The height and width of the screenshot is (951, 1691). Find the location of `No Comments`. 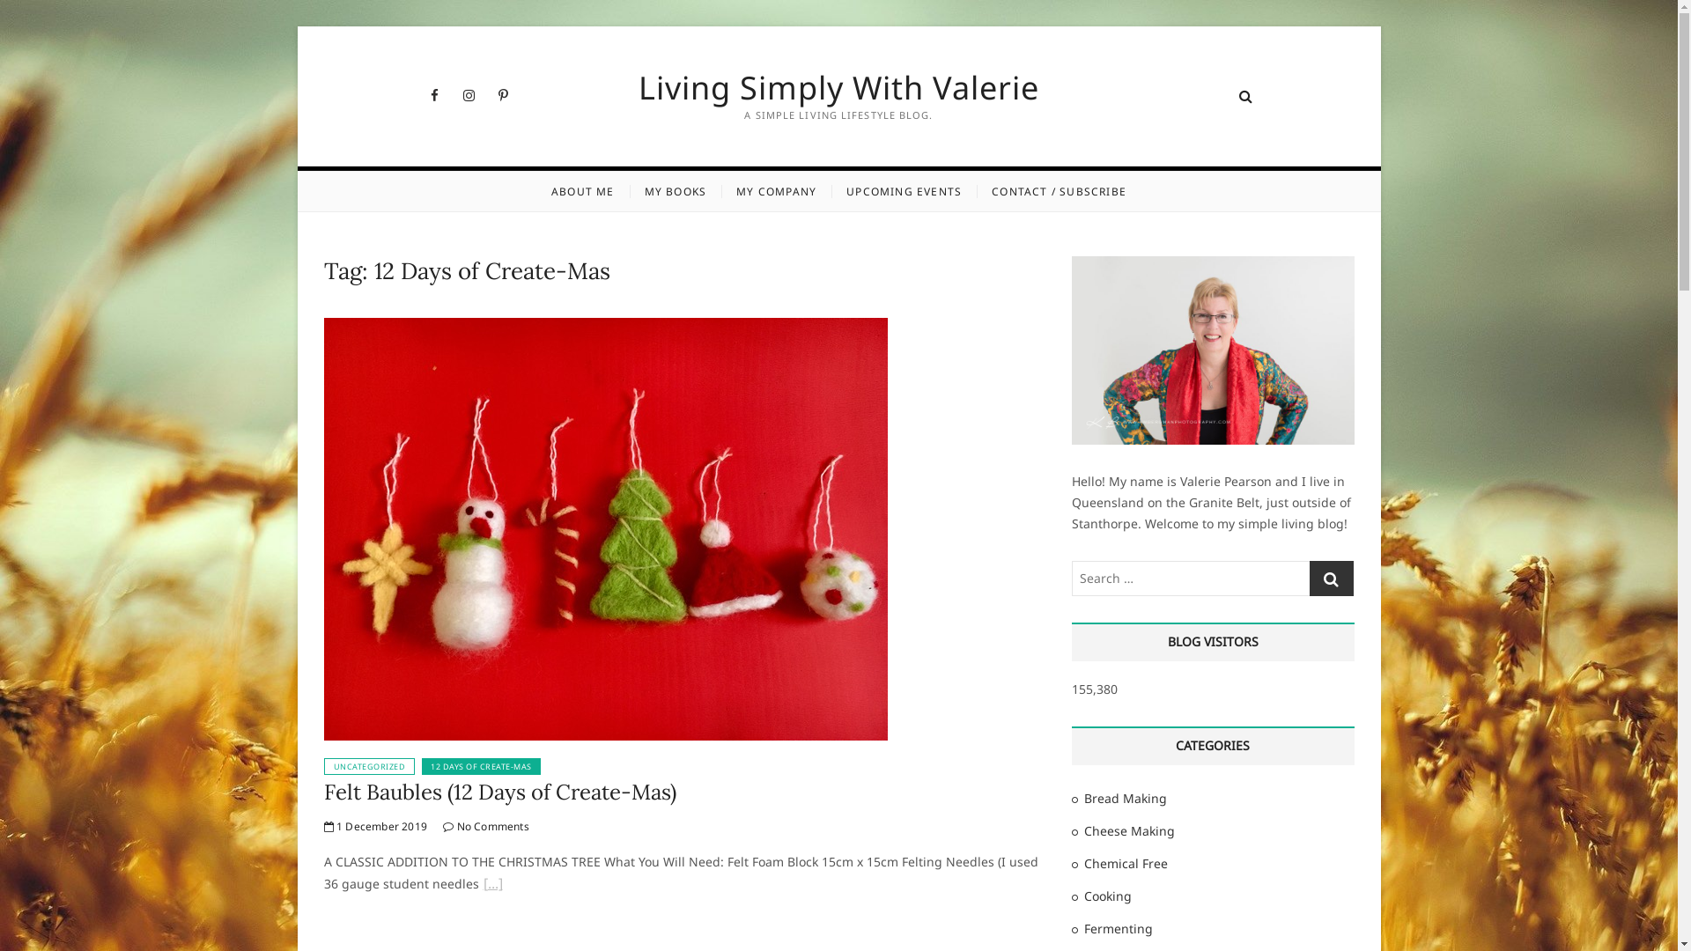

No Comments is located at coordinates (486, 826).